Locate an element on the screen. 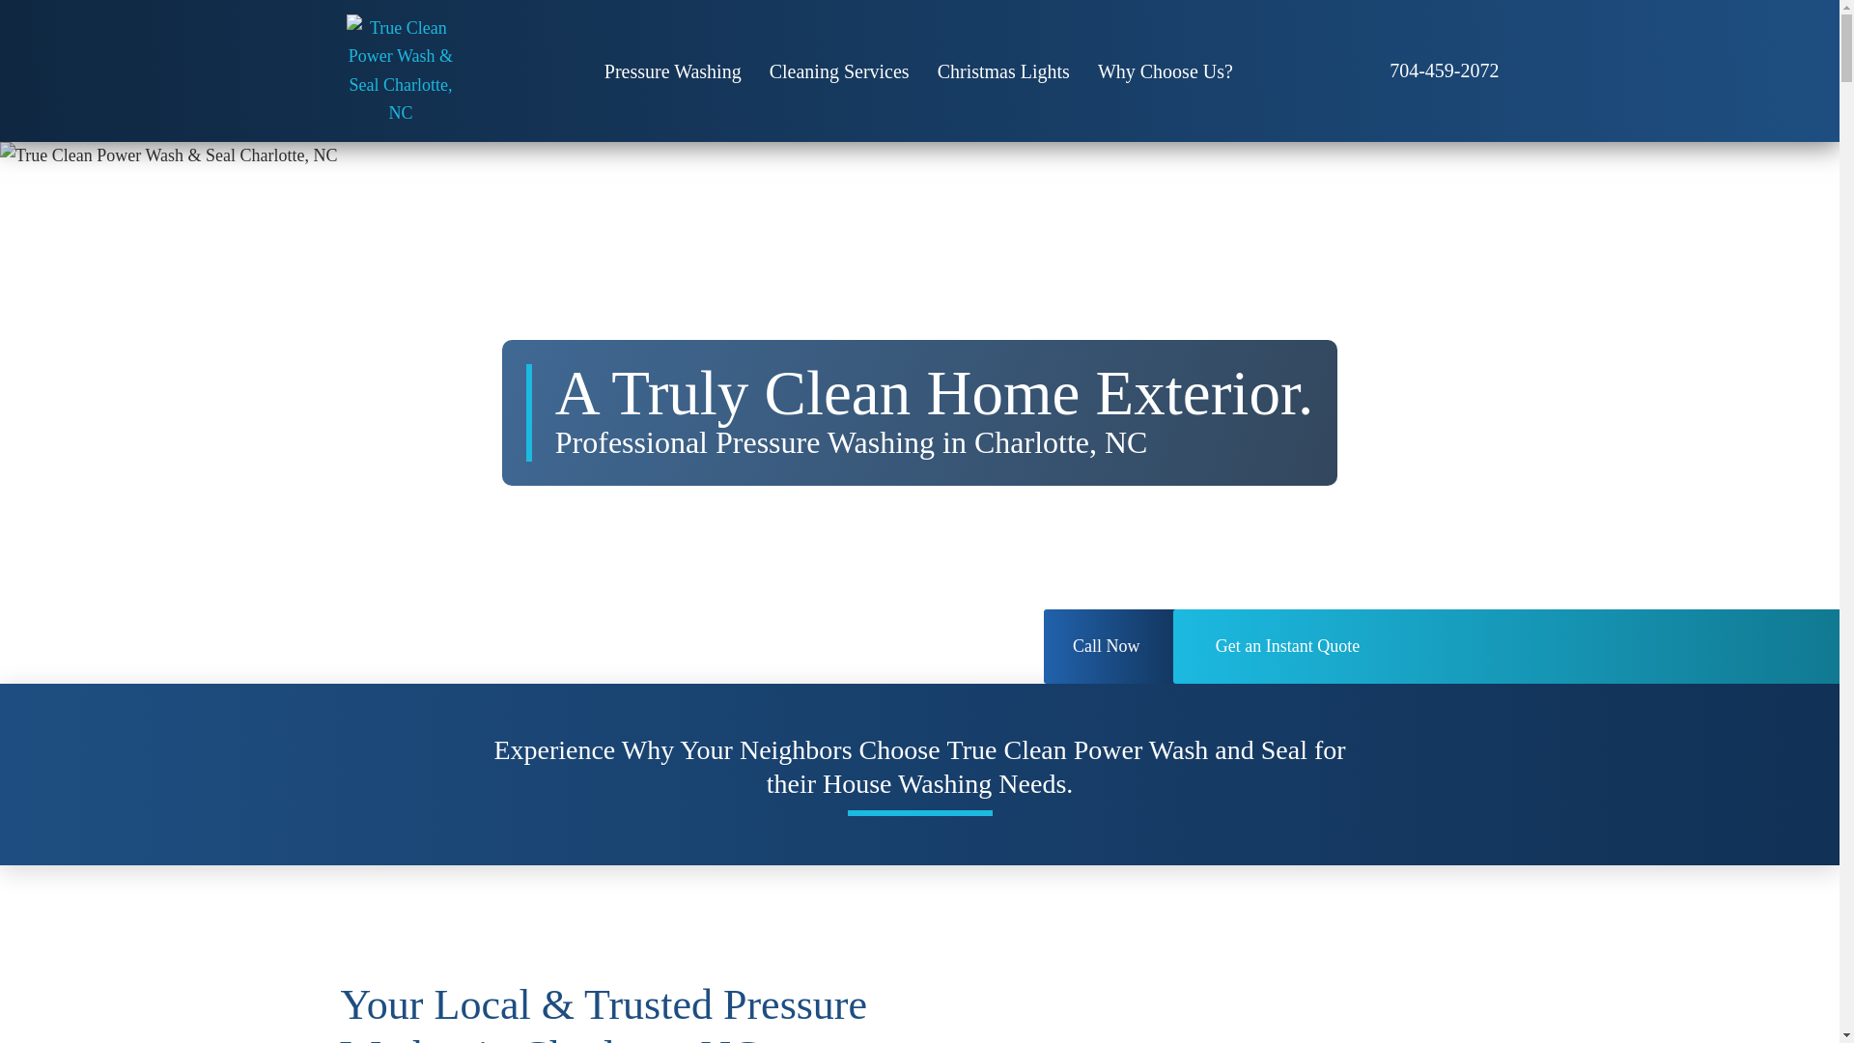 The width and height of the screenshot is (1854, 1043). true-hero is located at coordinates (168, 155).